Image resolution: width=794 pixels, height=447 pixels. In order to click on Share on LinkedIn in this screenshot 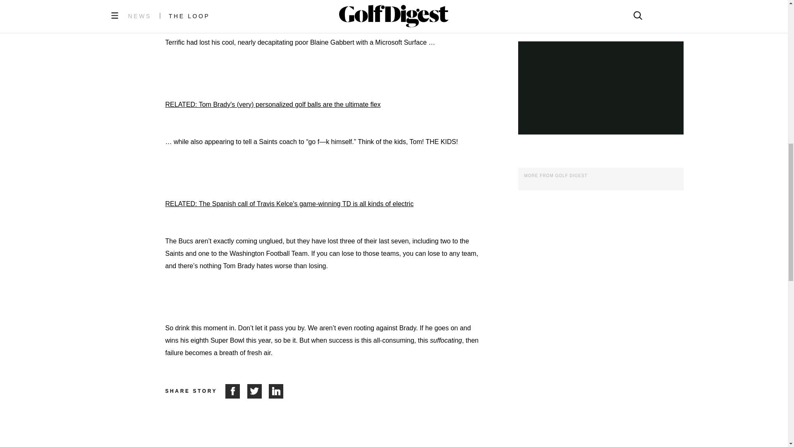, I will do `click(276, 391)`.